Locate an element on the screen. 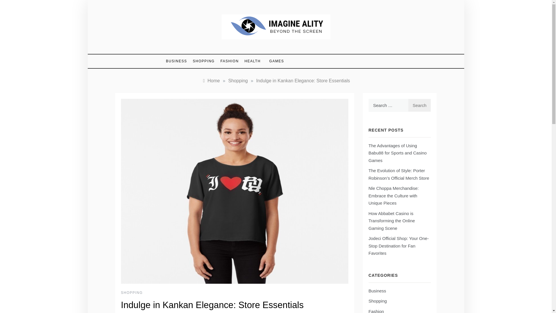 Image resolution: width=556 pixels, height=313 pixels. Fashion is located at coordinates (376, 311).